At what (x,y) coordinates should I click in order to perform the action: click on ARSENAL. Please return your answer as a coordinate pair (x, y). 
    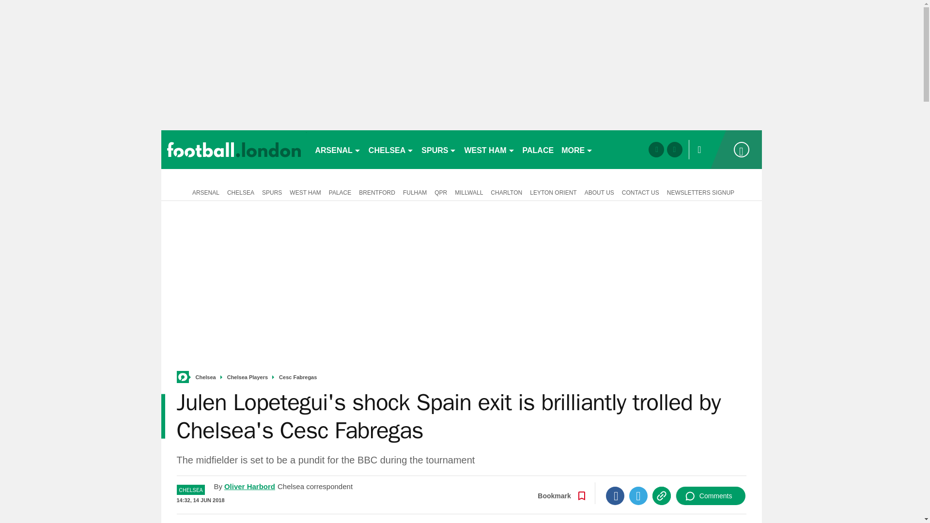
    Looking at the image, I should click on (337, 149).